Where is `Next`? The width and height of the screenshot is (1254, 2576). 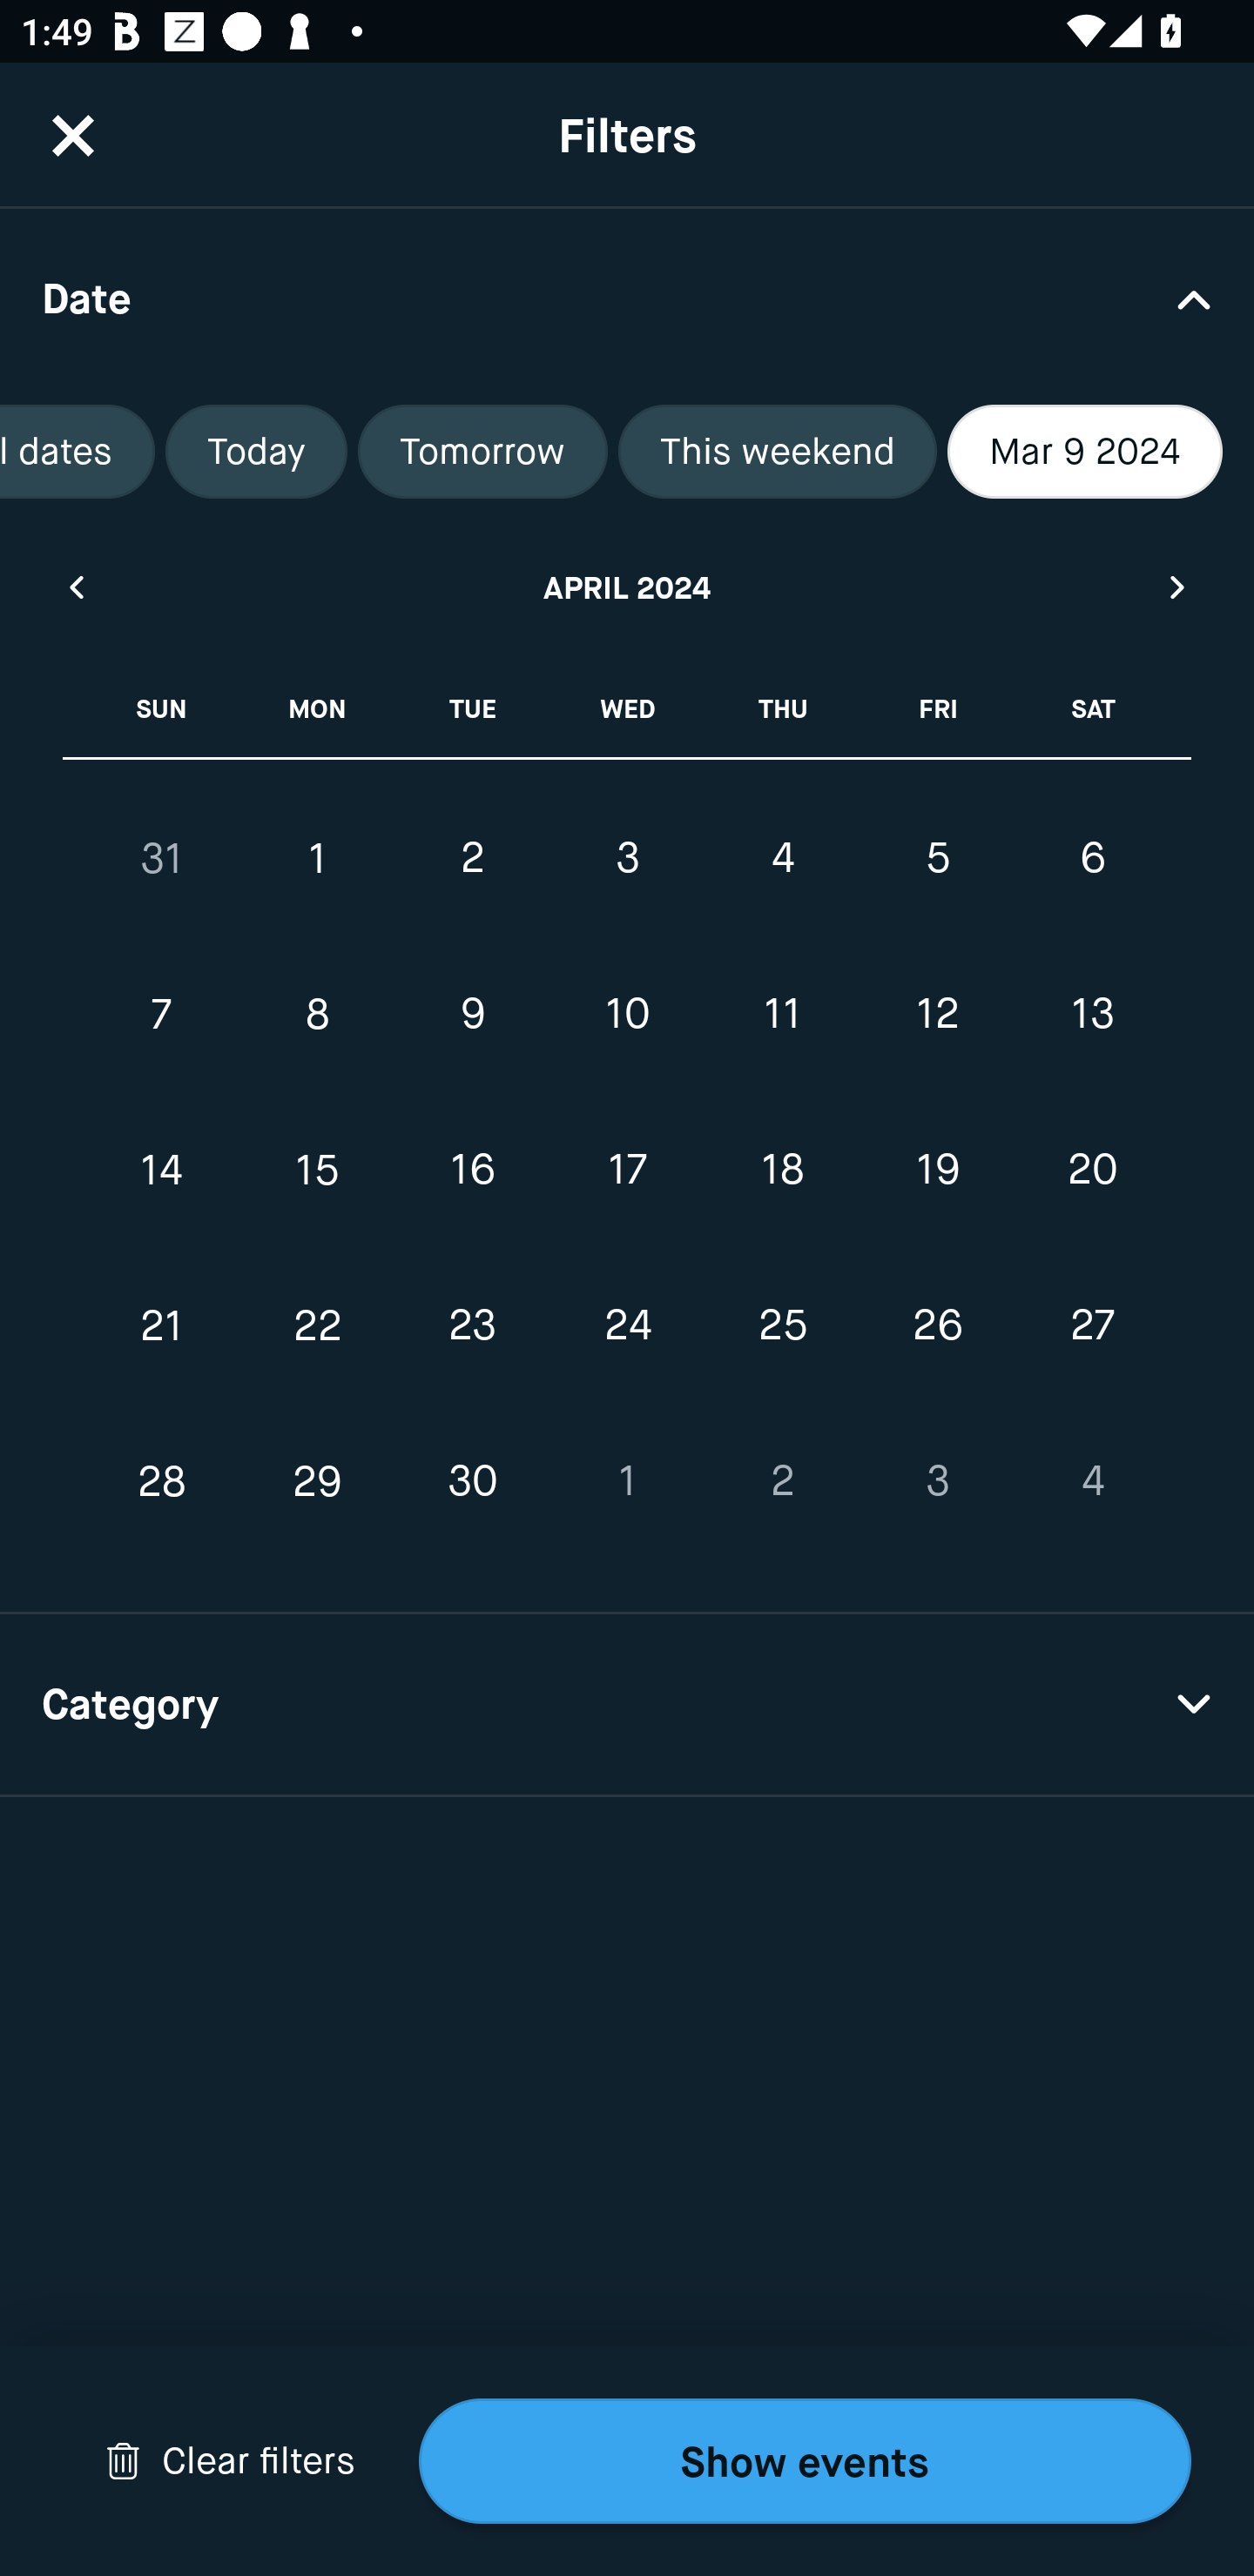
Next is located at coordinates (1178, 587).